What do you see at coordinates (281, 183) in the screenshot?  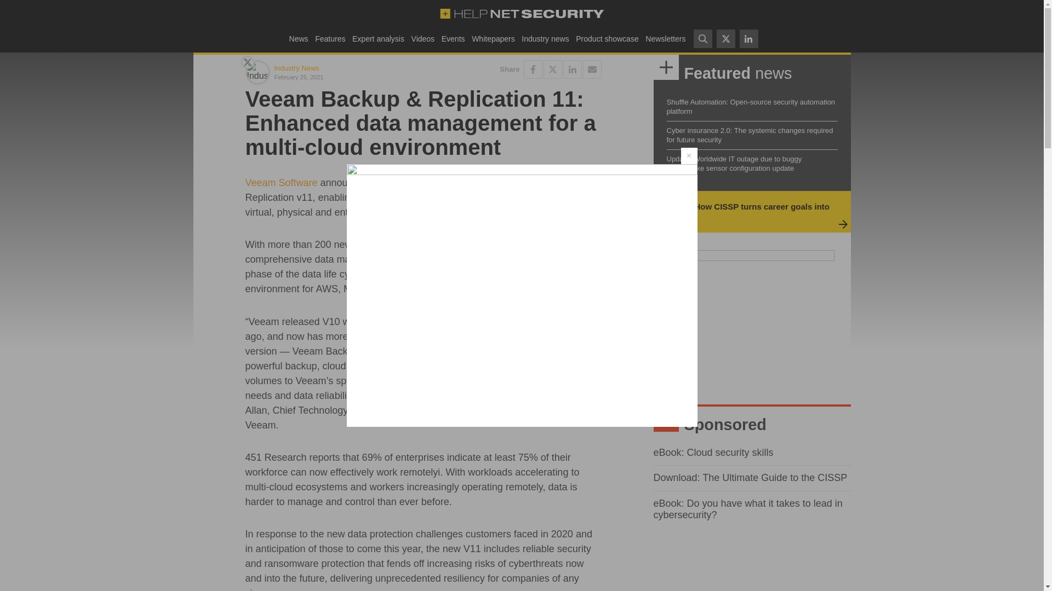 I see `Veeam Software` at bounding box center [281, 183].